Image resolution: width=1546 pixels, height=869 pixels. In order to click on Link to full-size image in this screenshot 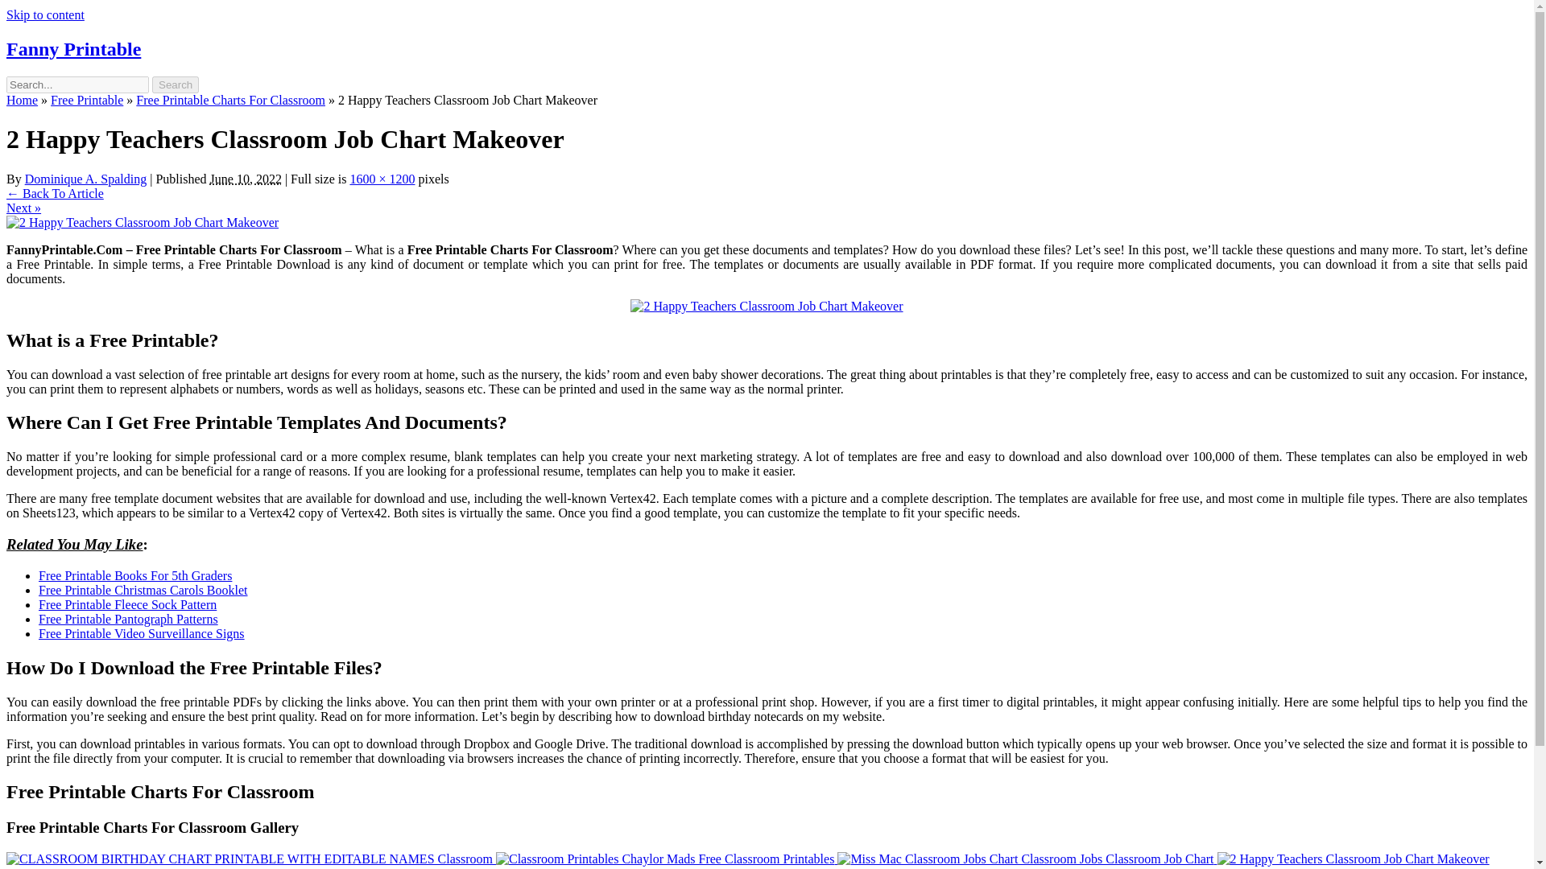, I will do `click(382, 179)`.